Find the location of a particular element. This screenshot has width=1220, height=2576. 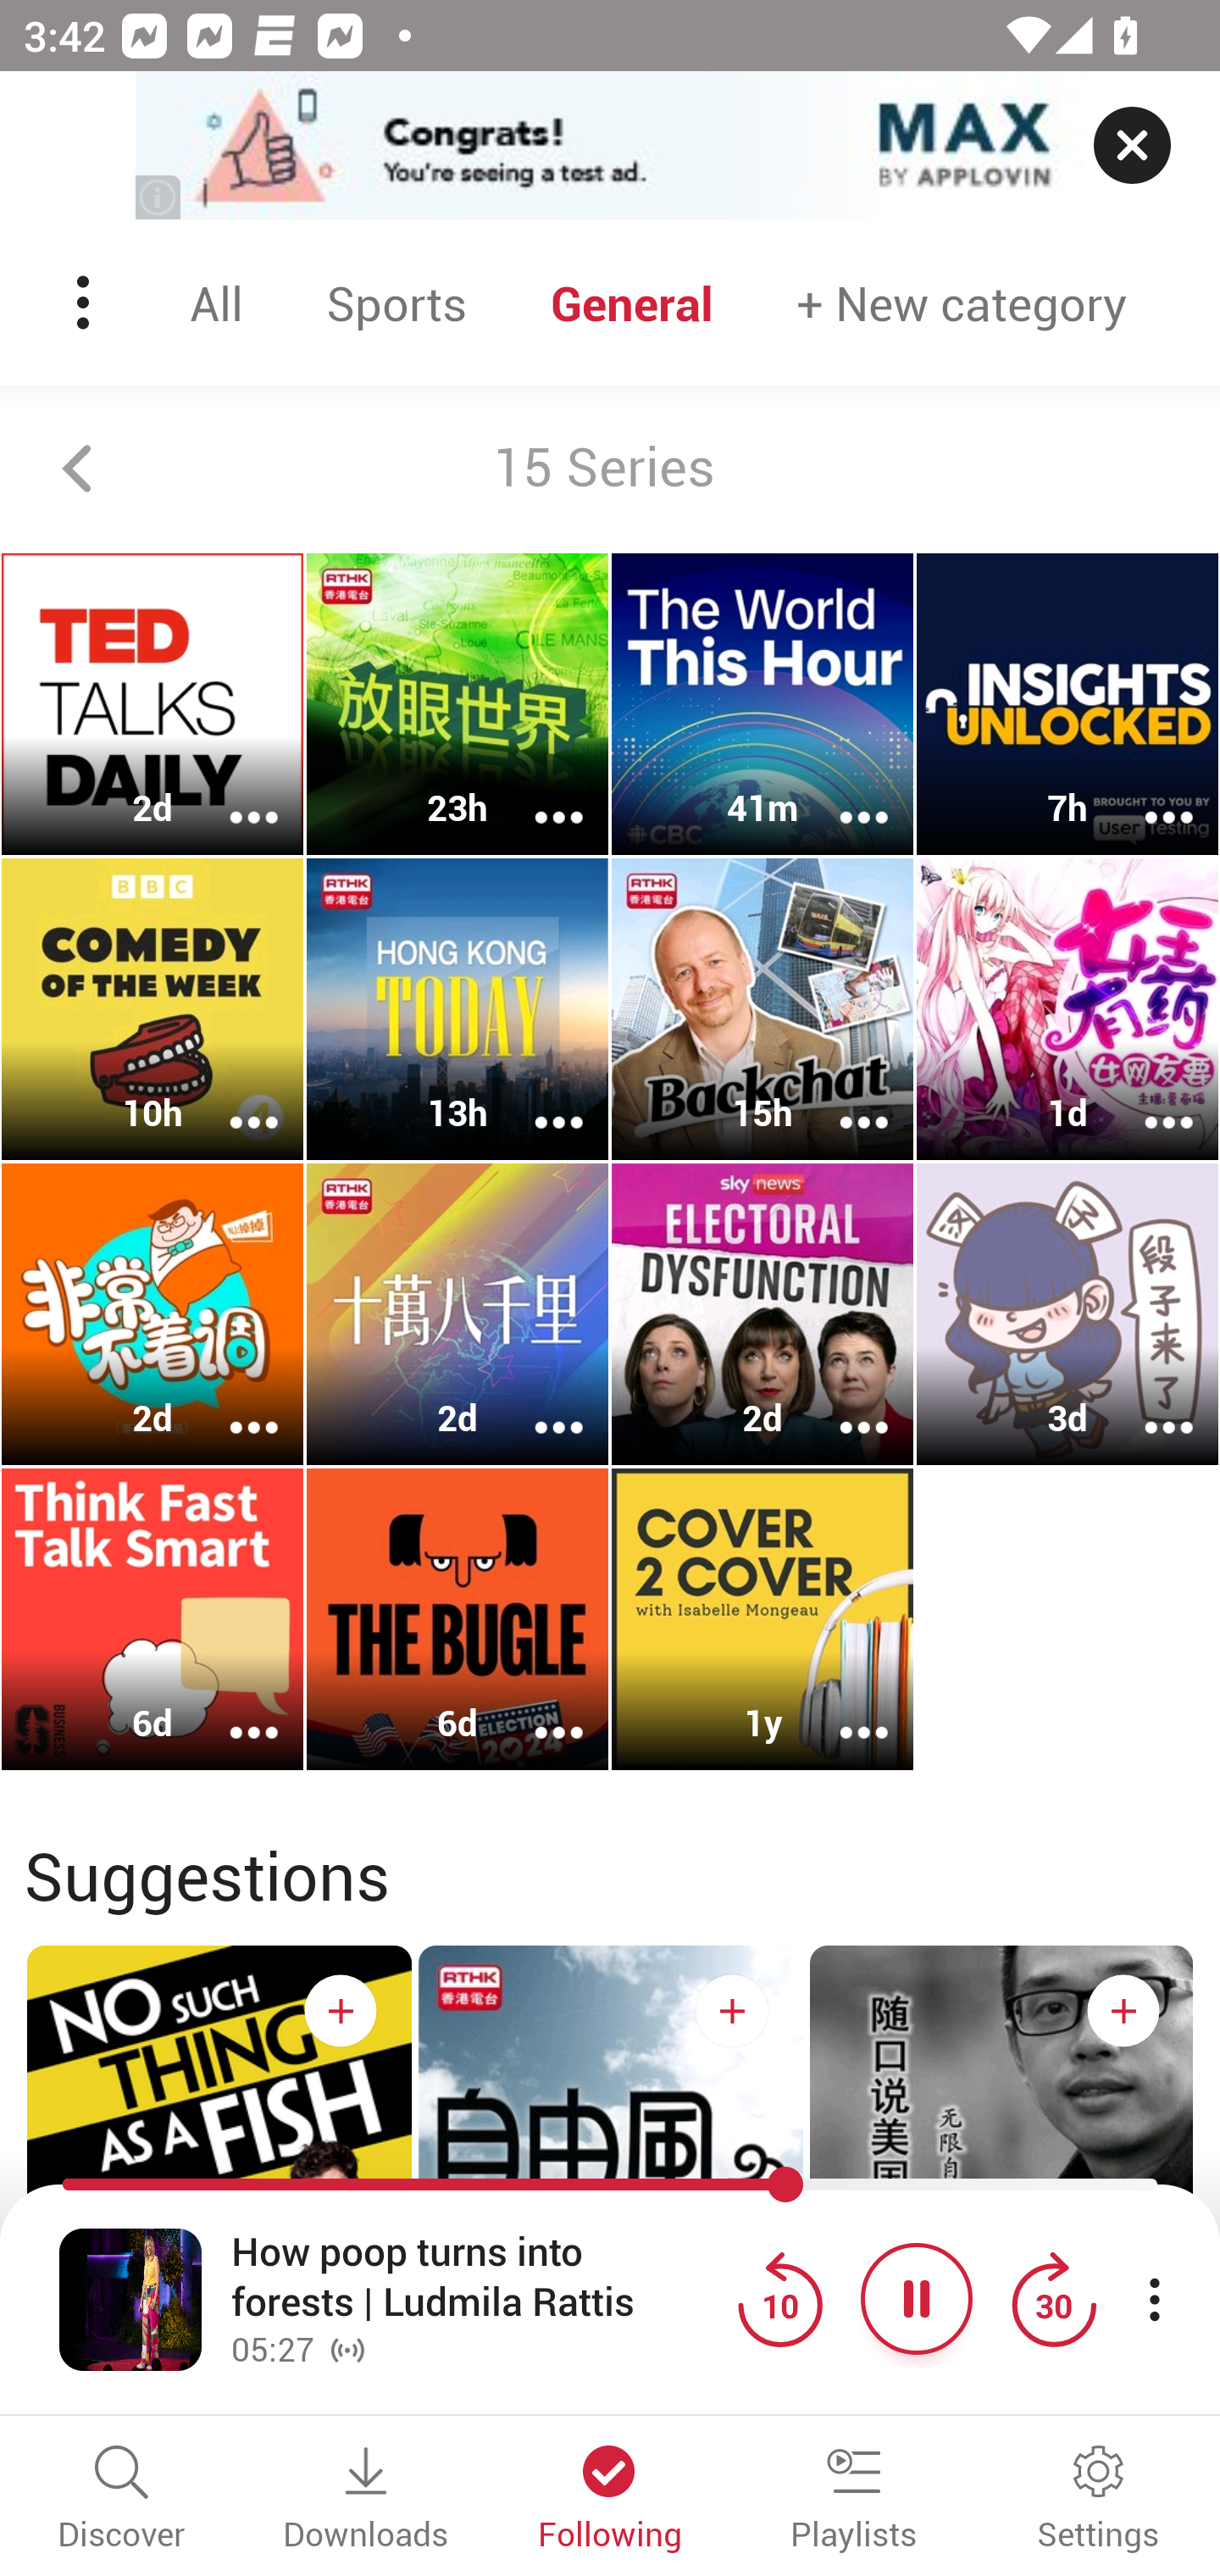

More options is located at coordinates (537, 1100).